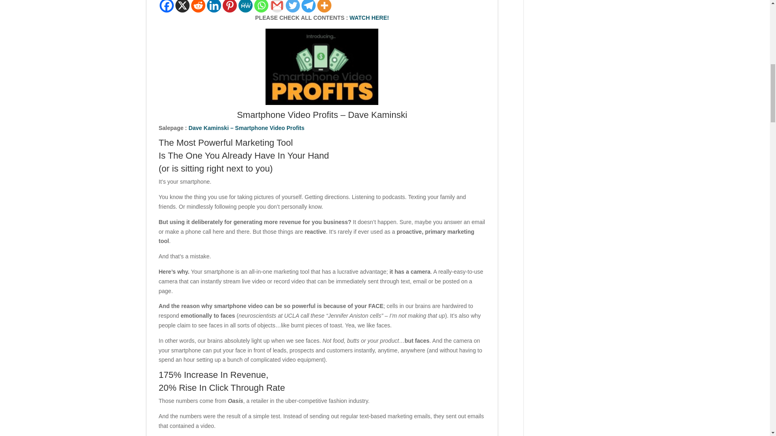  What do you see at coordinates (166, 6) in the screenshot?
I see `Facebook` at bounding box center [166, 6].